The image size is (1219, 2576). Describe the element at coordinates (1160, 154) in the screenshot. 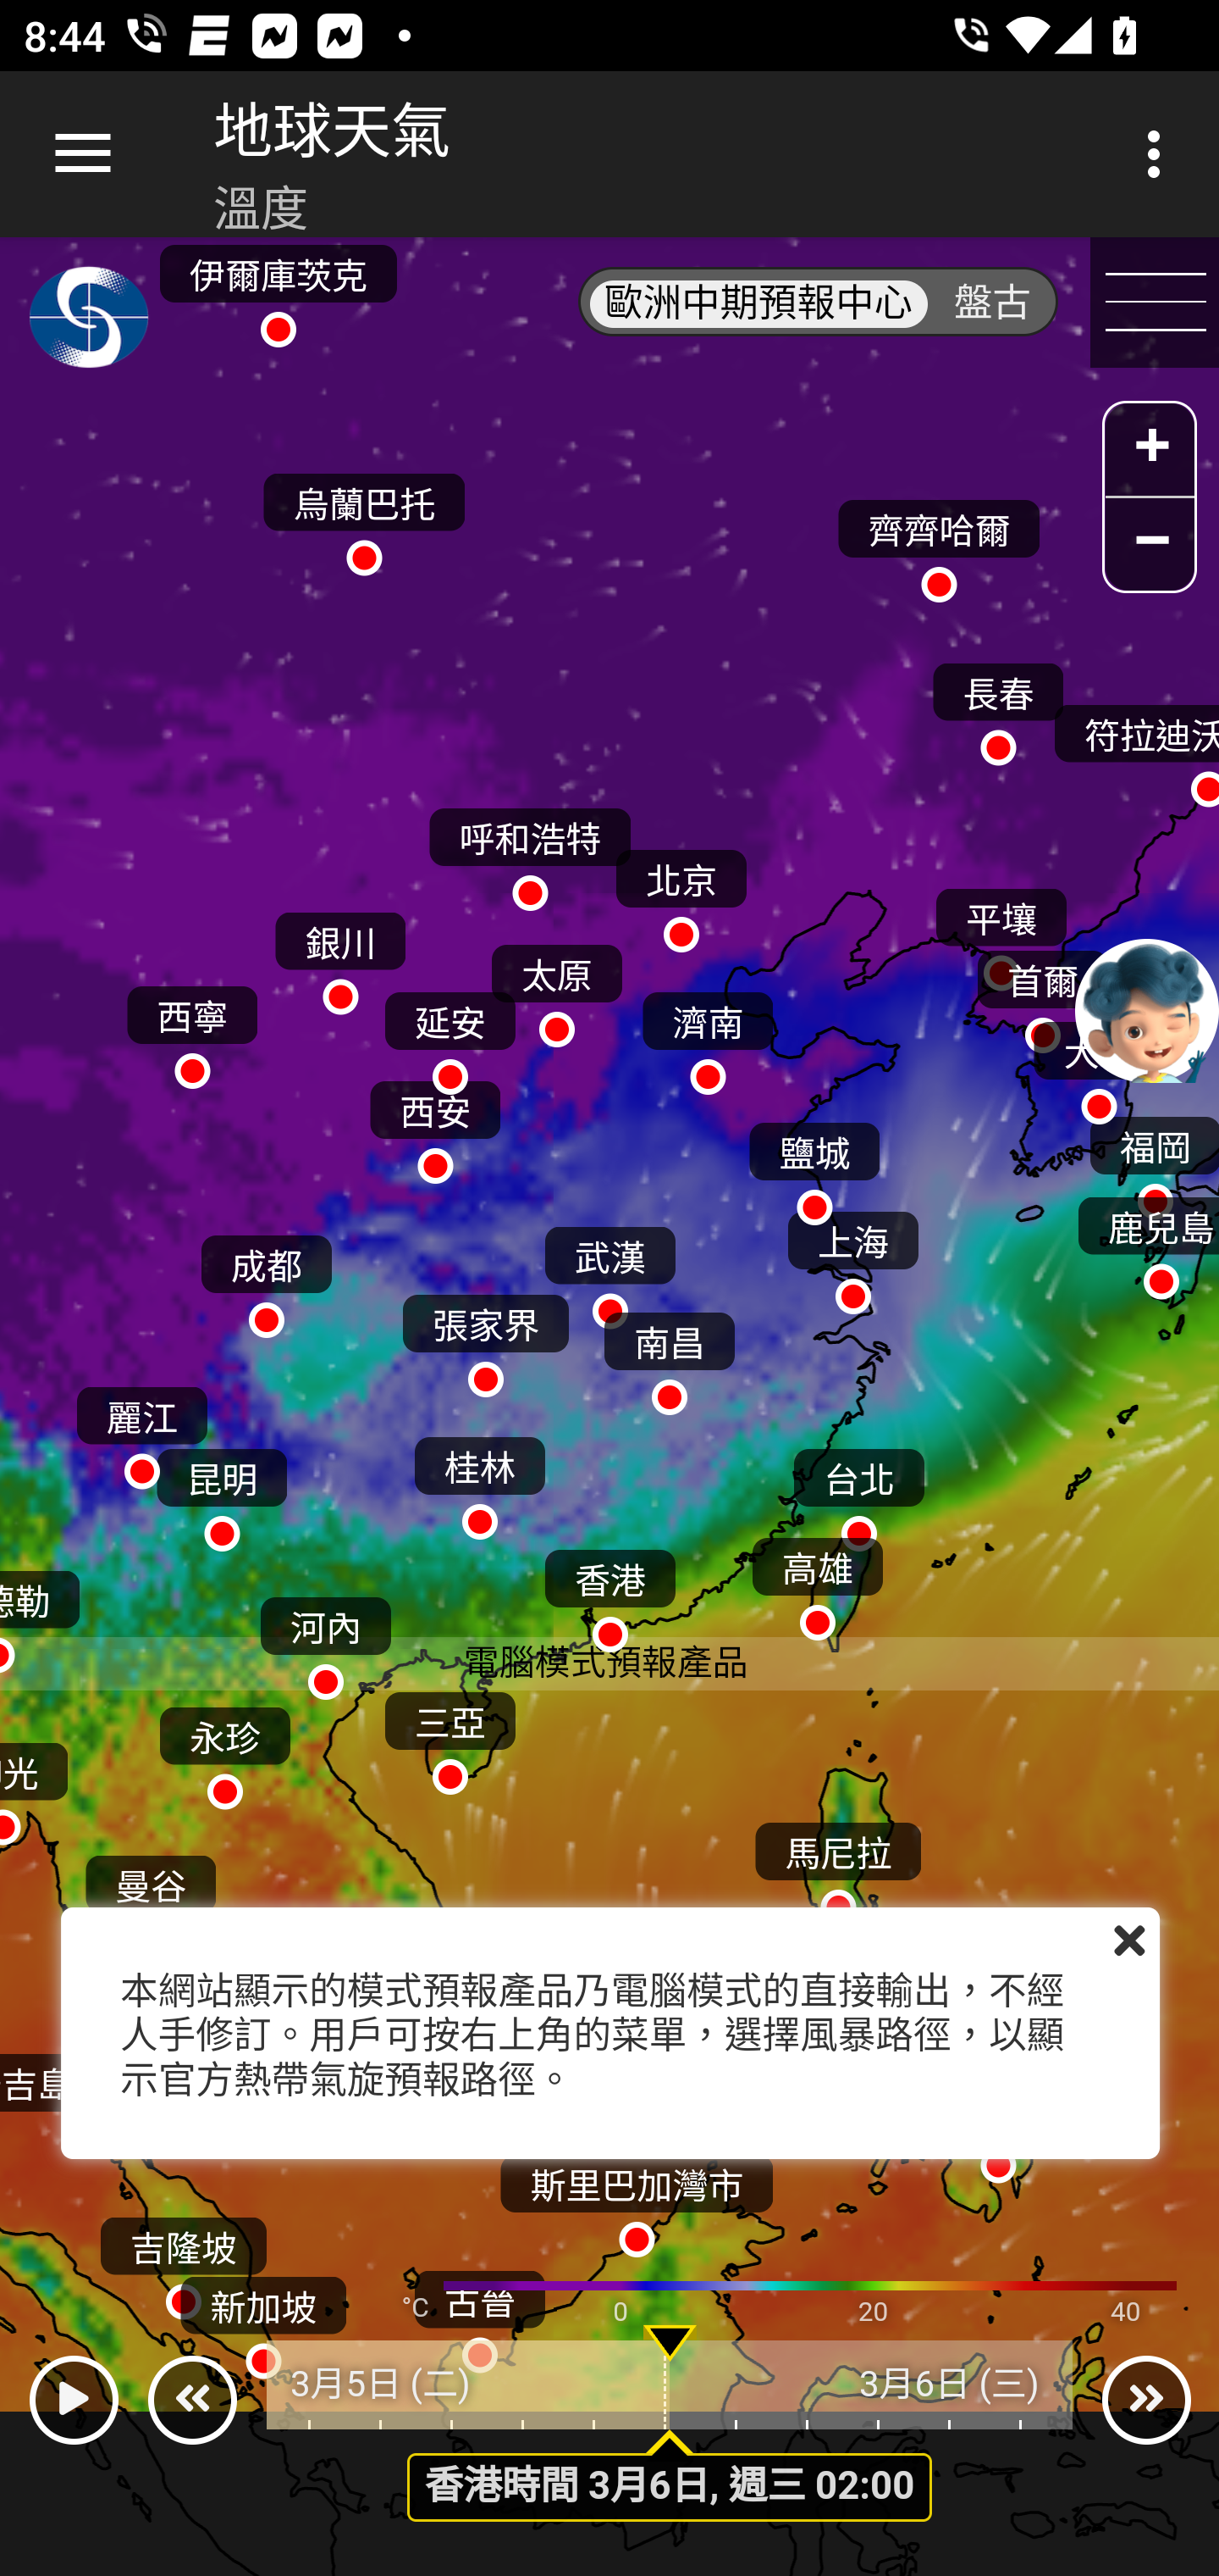

I see `更多選項` at that location.